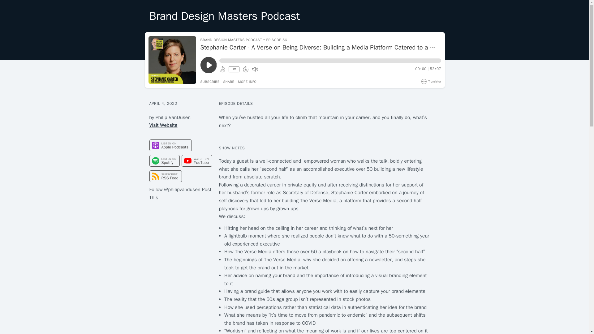 The image size is (594, 334). Describe the element at coordinates (210, 82) in the screenshot. I see `SUBSCRIBE` at that location.